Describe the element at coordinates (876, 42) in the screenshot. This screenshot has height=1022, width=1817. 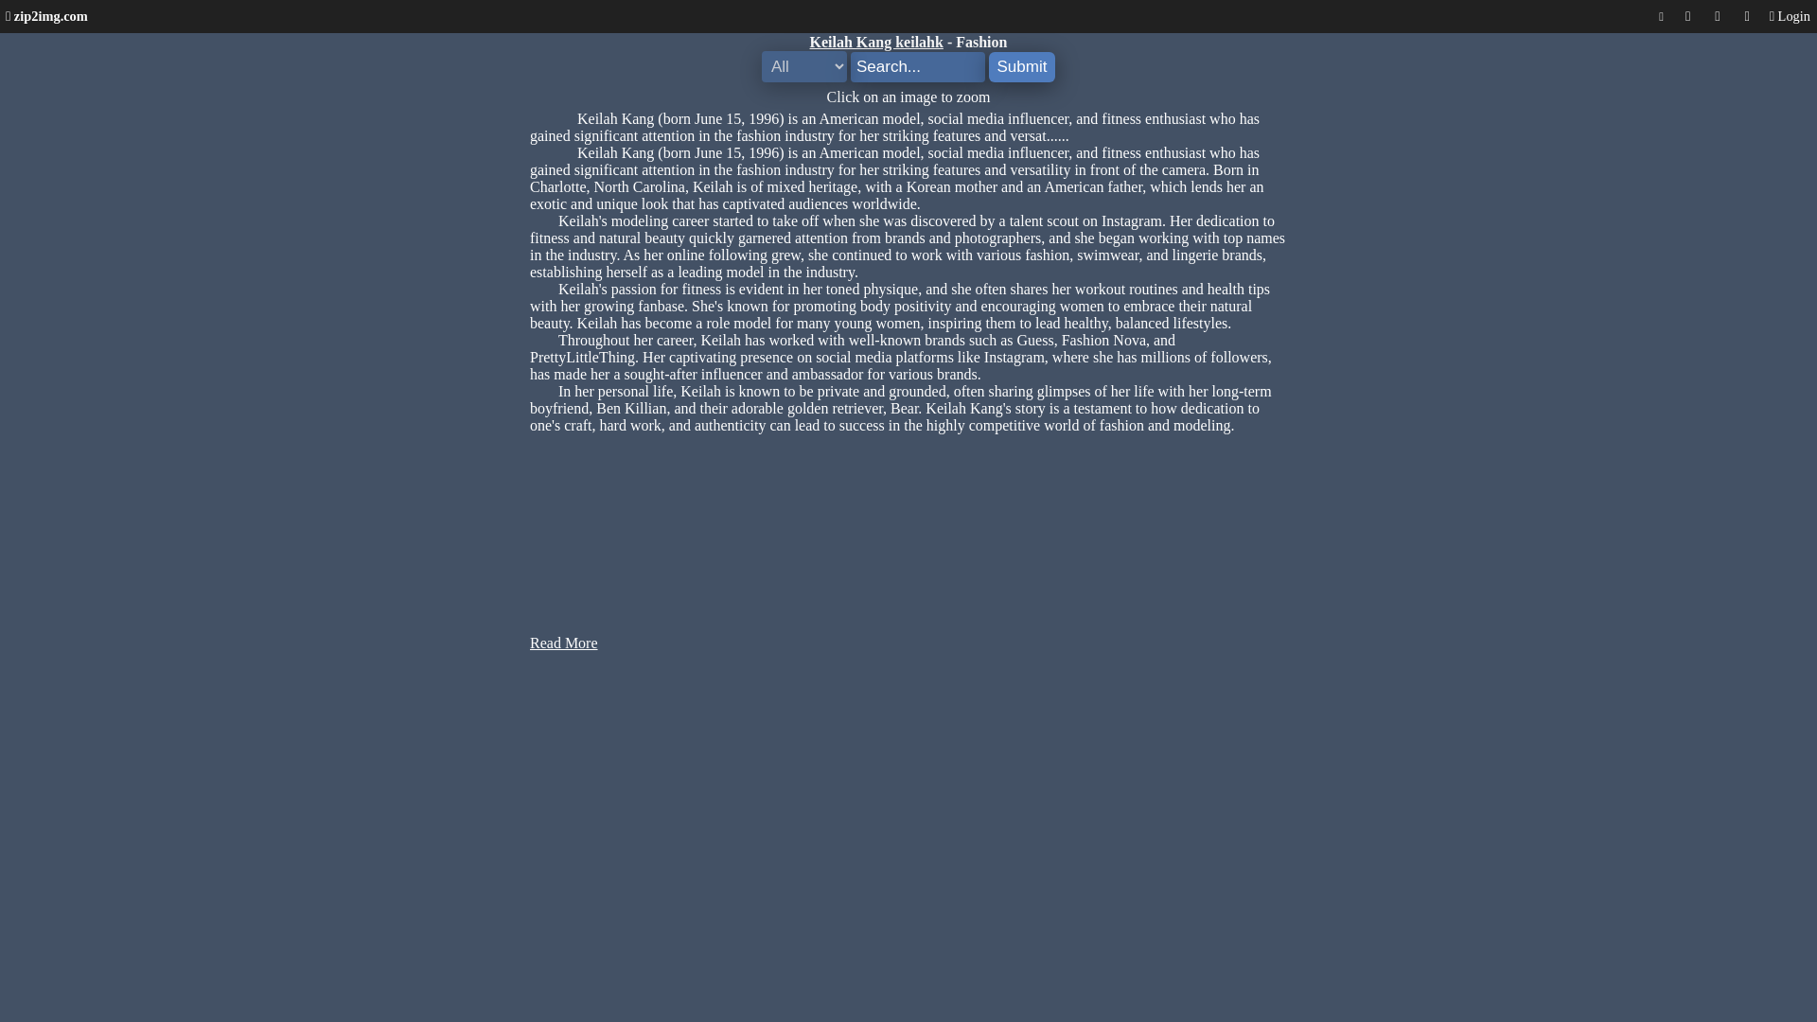
I see `Keilah Kang keilahk` at that location.